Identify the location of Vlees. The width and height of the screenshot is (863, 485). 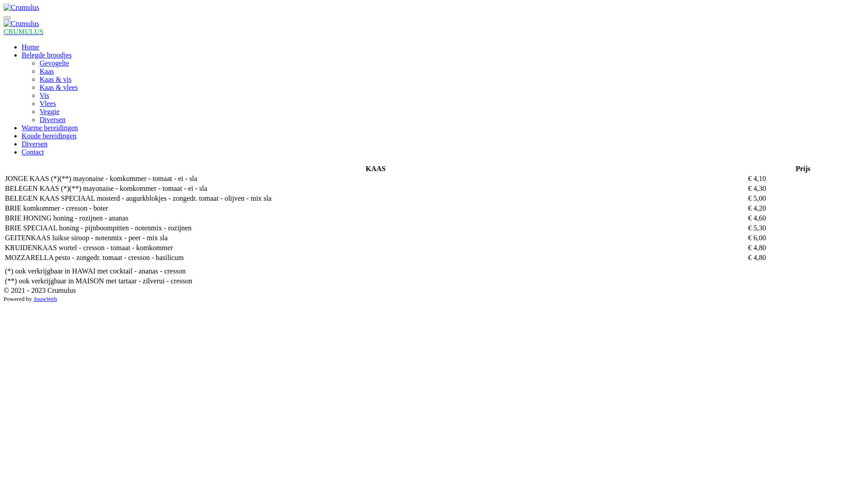
(48, 103).